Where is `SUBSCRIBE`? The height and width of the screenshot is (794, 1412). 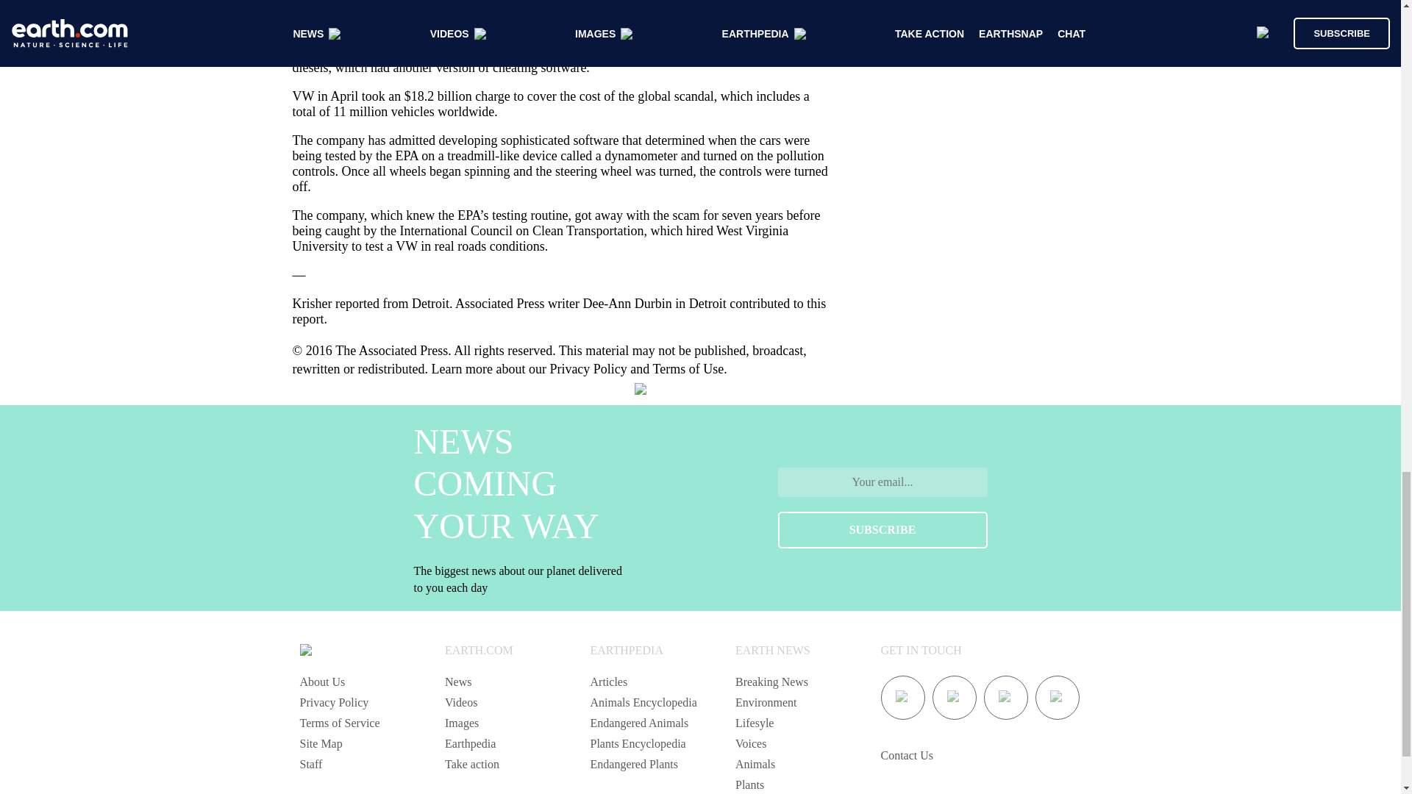
SUBSCRIBE is located at coordinates (883, 529).